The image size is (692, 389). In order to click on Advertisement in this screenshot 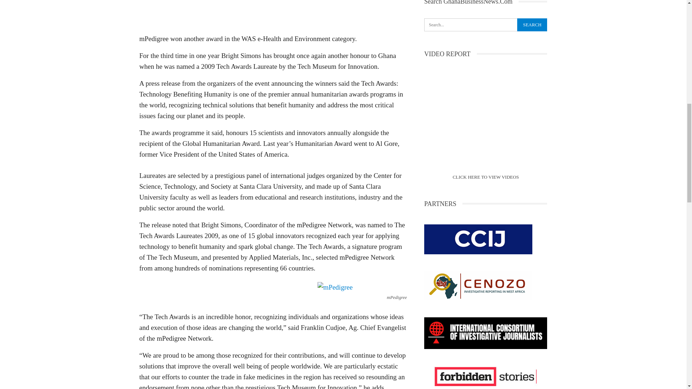, I will do `click(272, 14)`.